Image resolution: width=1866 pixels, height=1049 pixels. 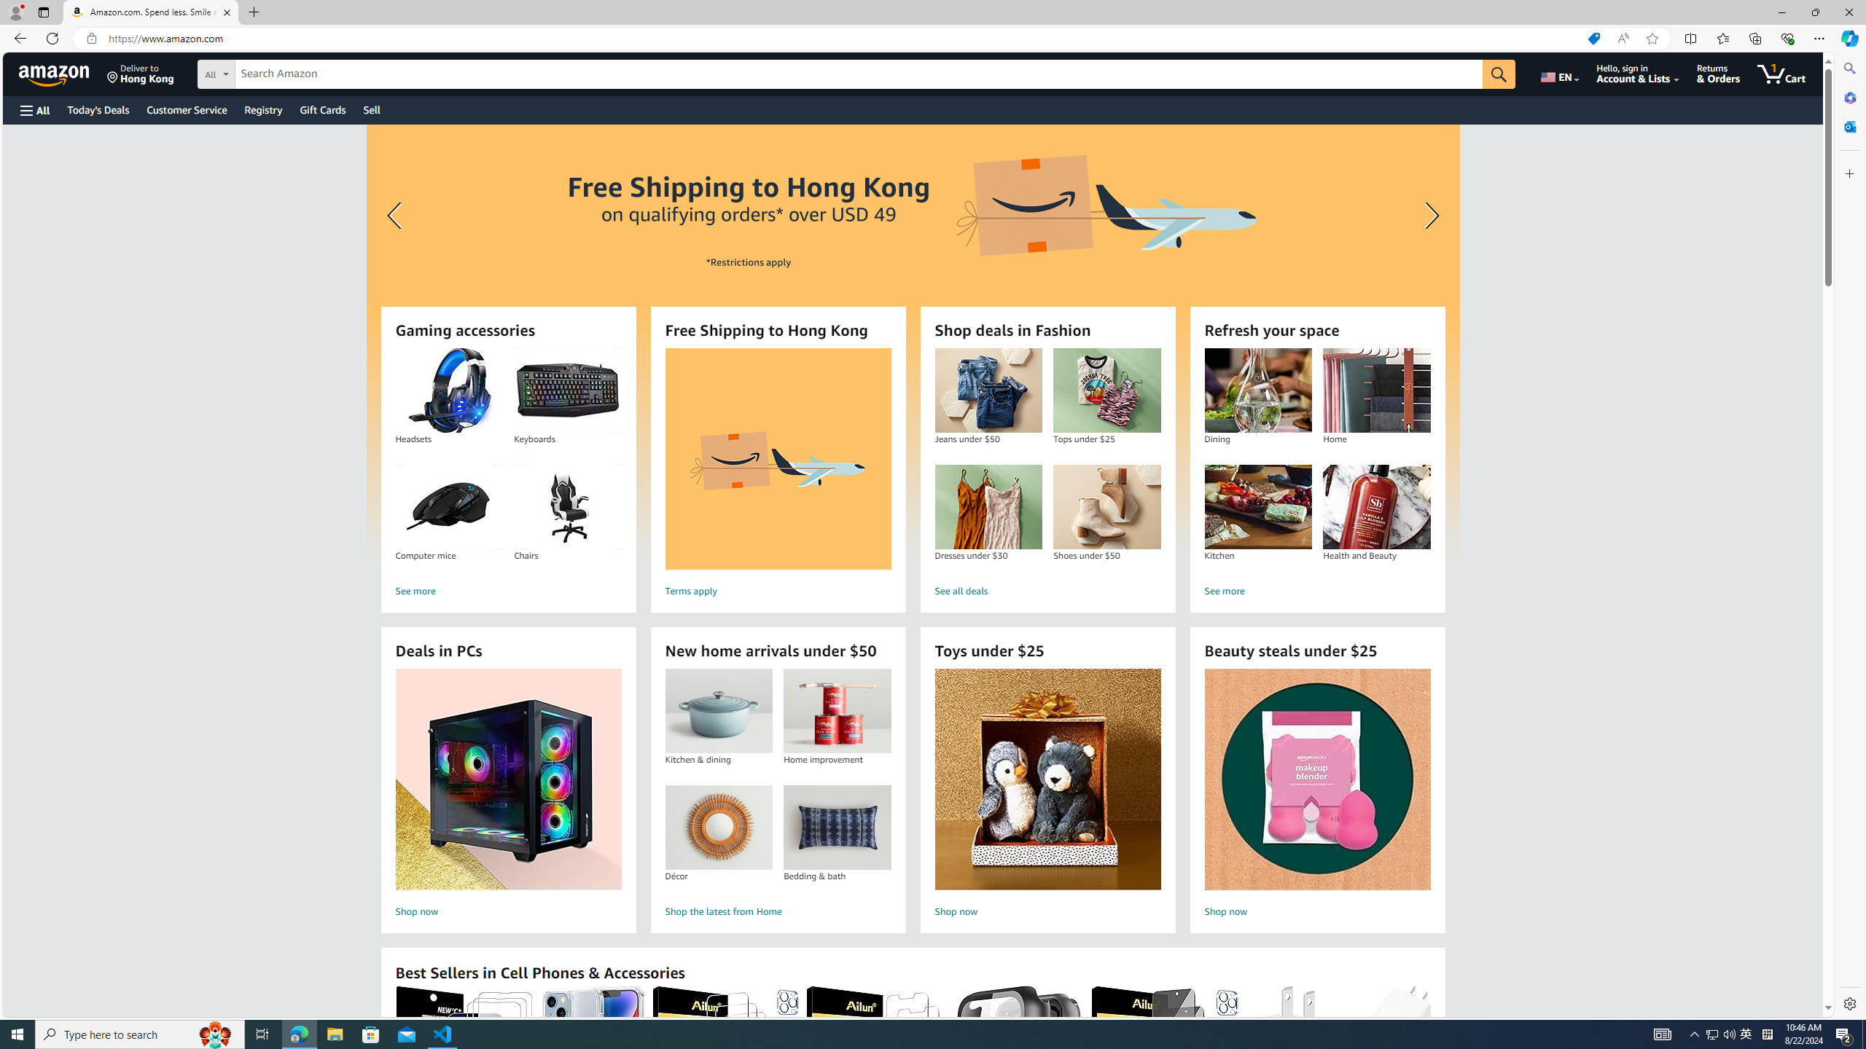 I want to click on Headsets, so click(x=449, y=390).